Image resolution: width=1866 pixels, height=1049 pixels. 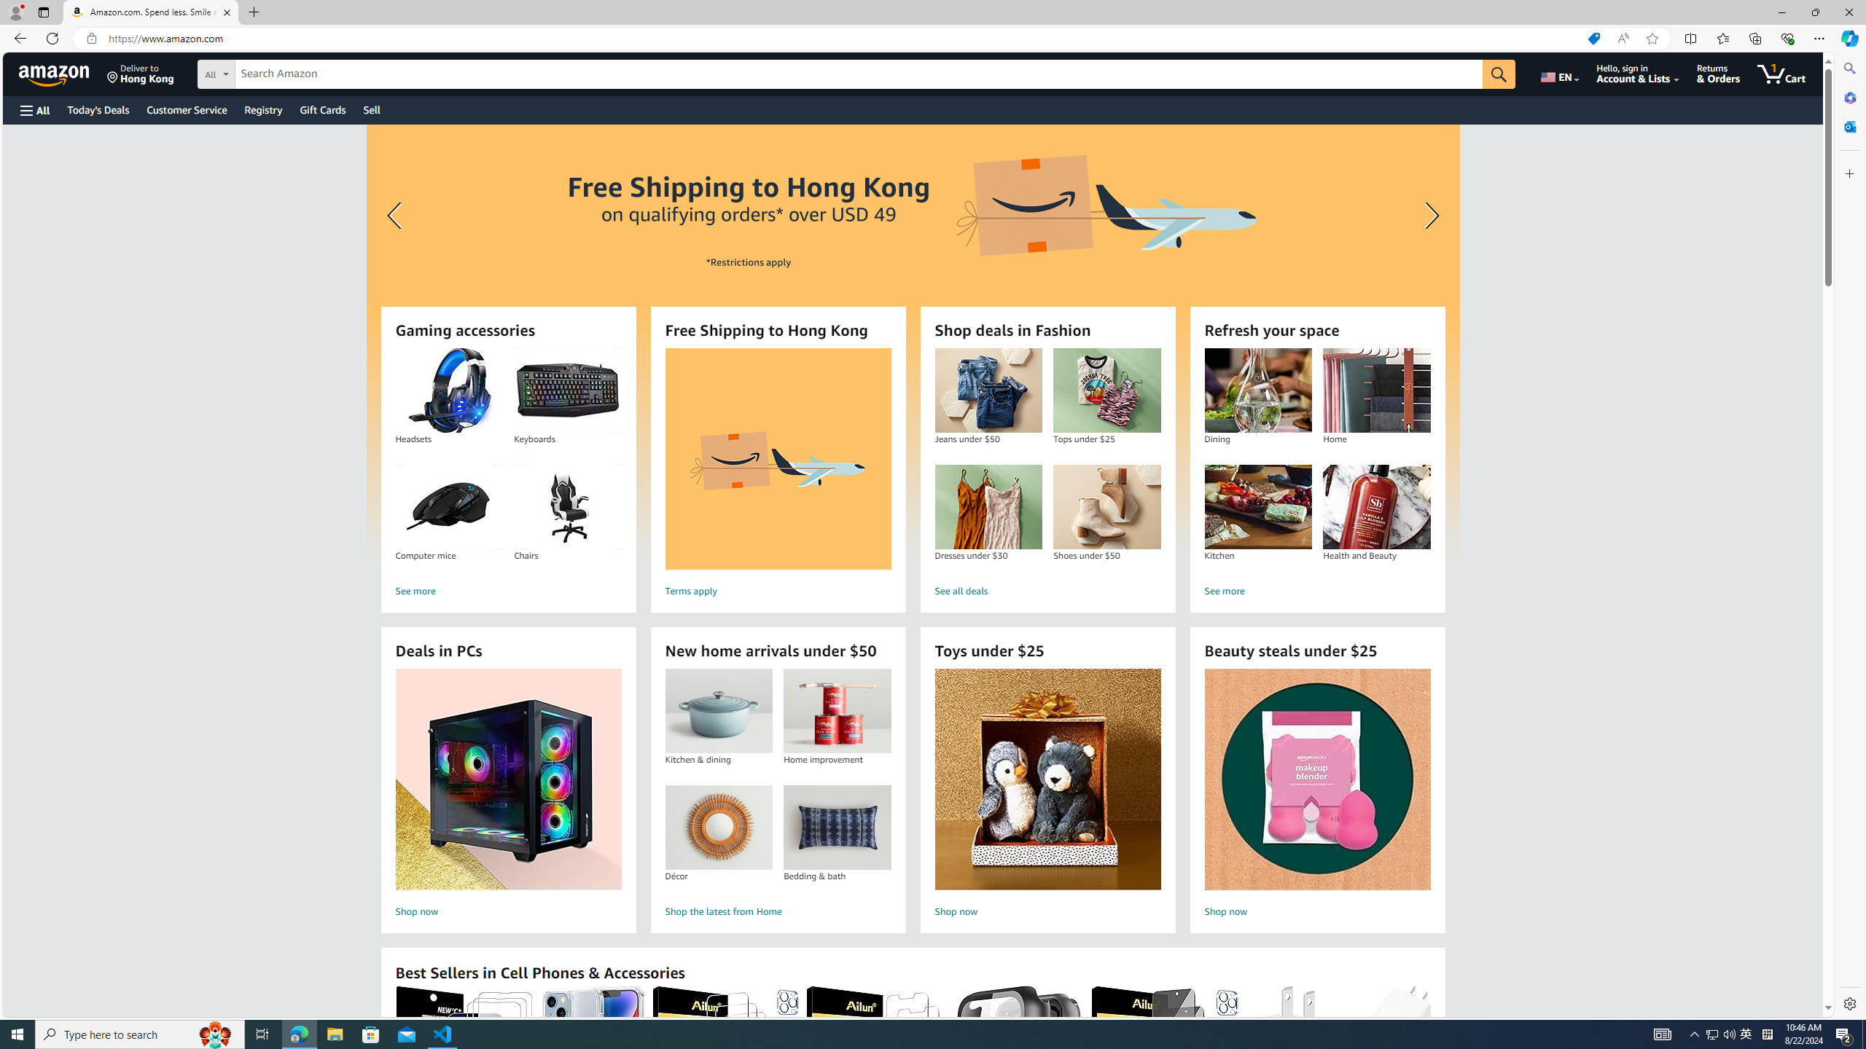 I want to click on Headsets, so click(x=449, y=390).